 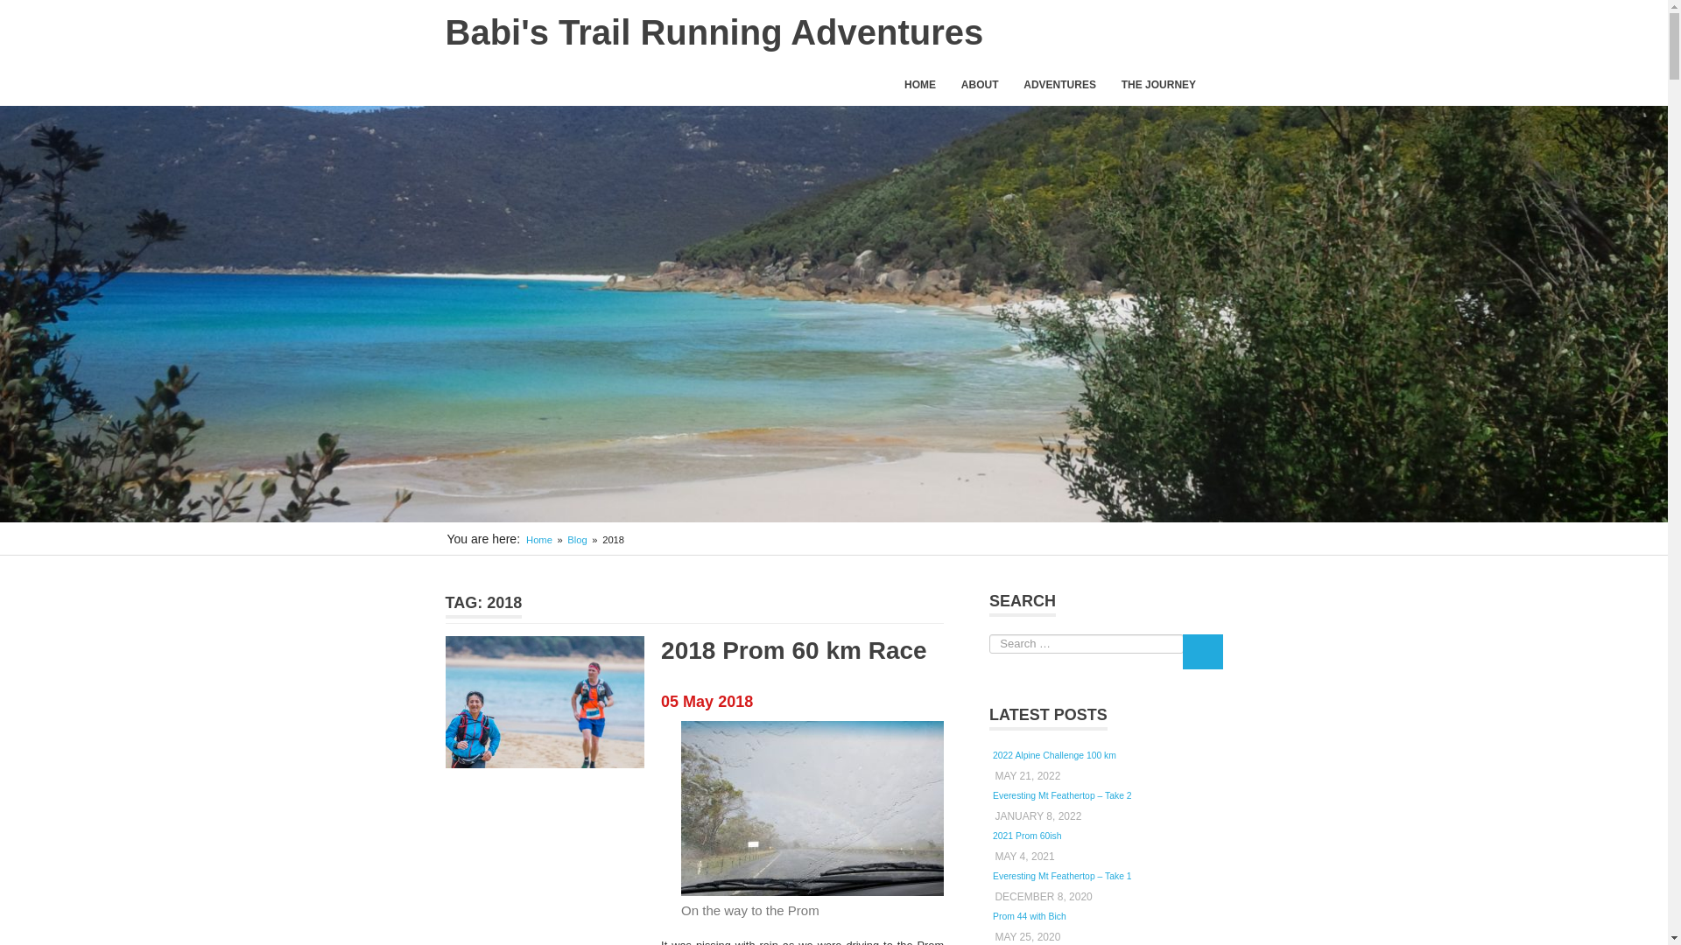 I want to click on Babi's Trail Running Adventures, so click(x=714, y=32).